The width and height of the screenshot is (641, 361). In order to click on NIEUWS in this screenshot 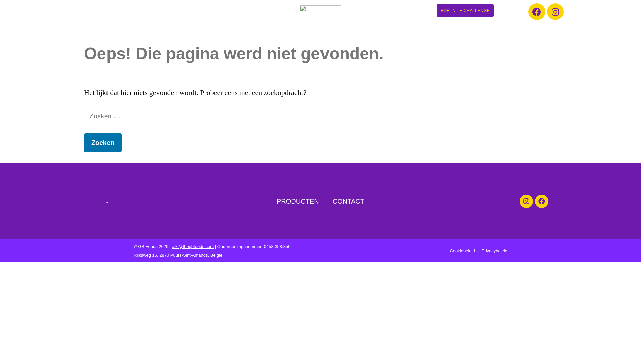, I will do `click(198, 11)`.